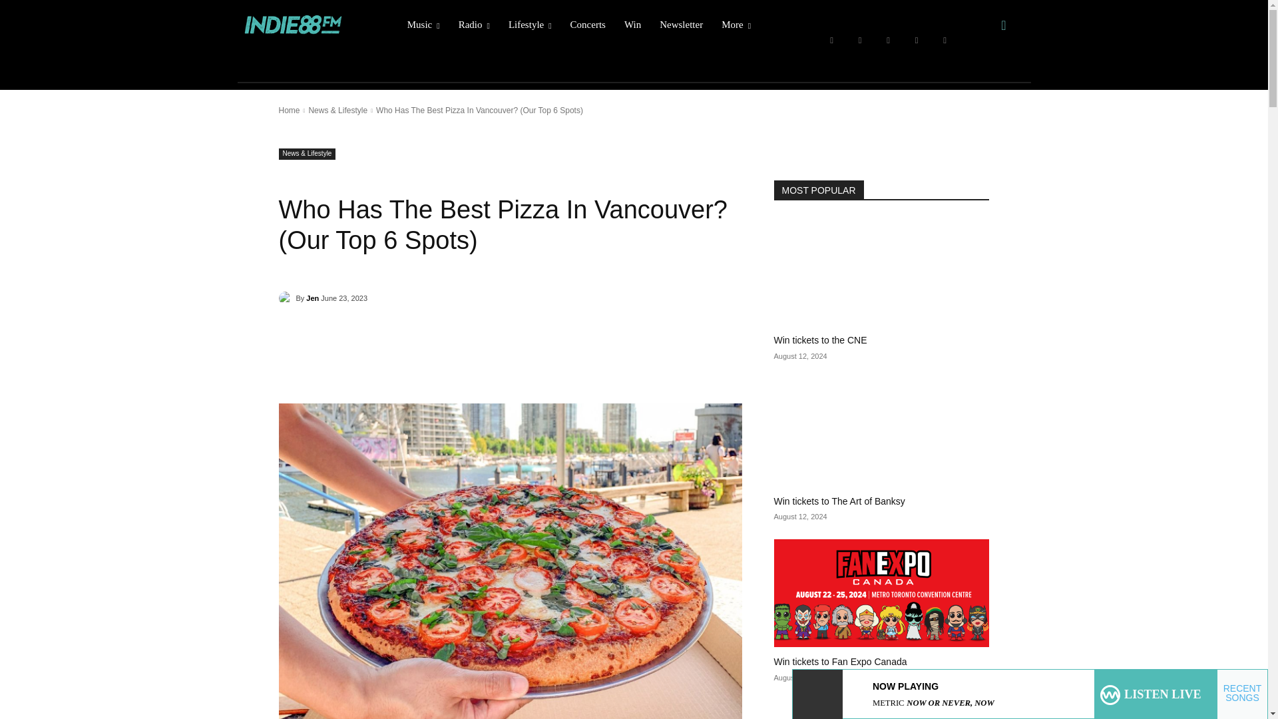 The width and height of the screenshot is (1278, 719). What do you see at coordinates (945, 41) in the screenshot?
I see `Youtube` at bounding box center [945, 41].